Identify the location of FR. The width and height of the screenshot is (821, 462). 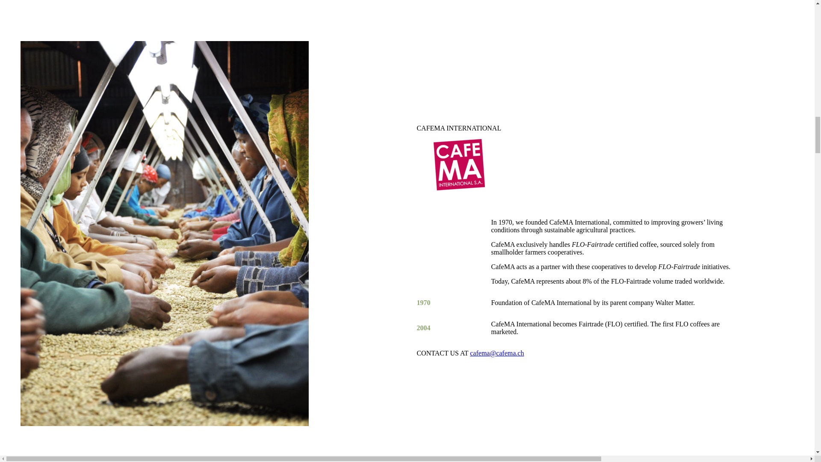
(25, 123).